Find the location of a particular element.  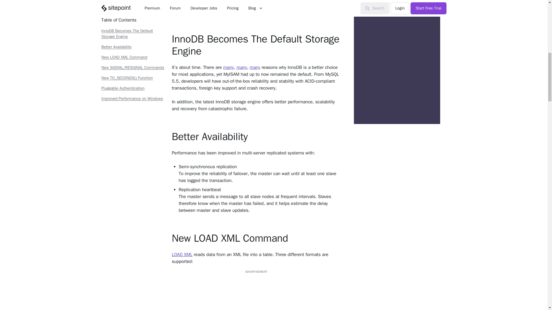

many is located at coordinates (241, 67).